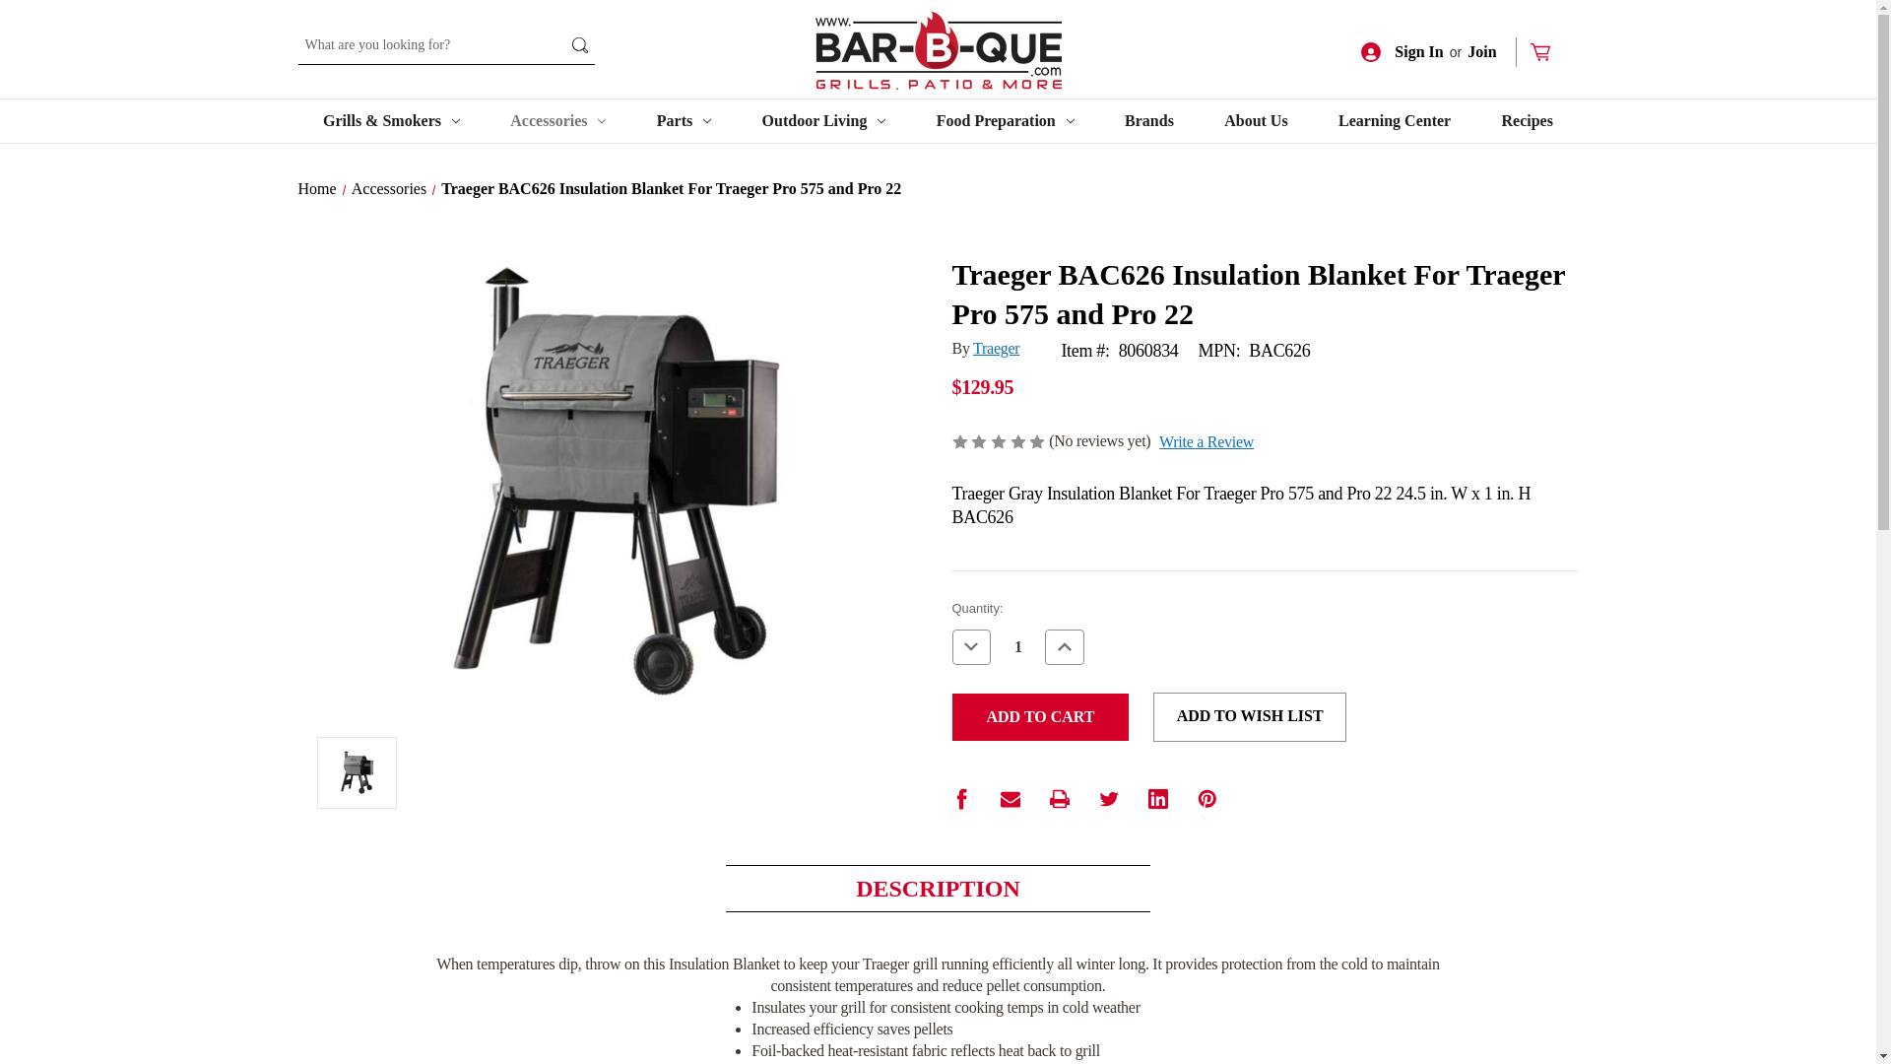 This screenshot has width=1891, height=1064. Describe the element at coordinates (938, 49) in the screenshot. I see `Bar-B-Que.com` at that location.